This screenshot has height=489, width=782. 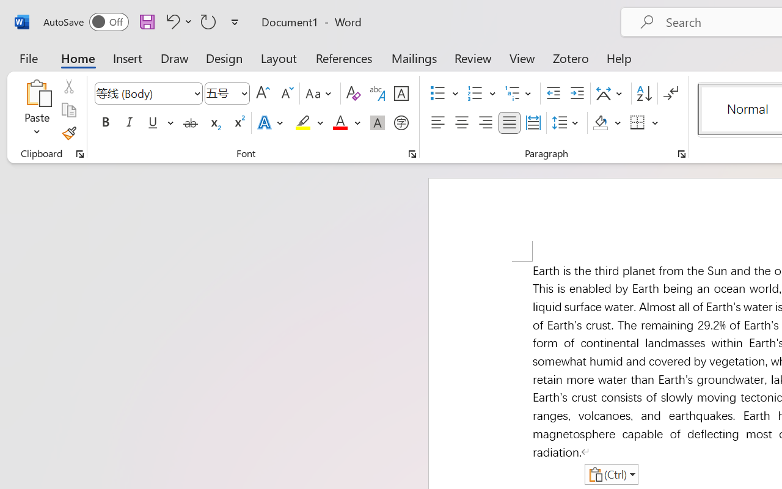 What do you see at coordinates (567, 123) in the screenshot?
I see `Line and Paragraph Spacing` at bounding box center [567, 123].